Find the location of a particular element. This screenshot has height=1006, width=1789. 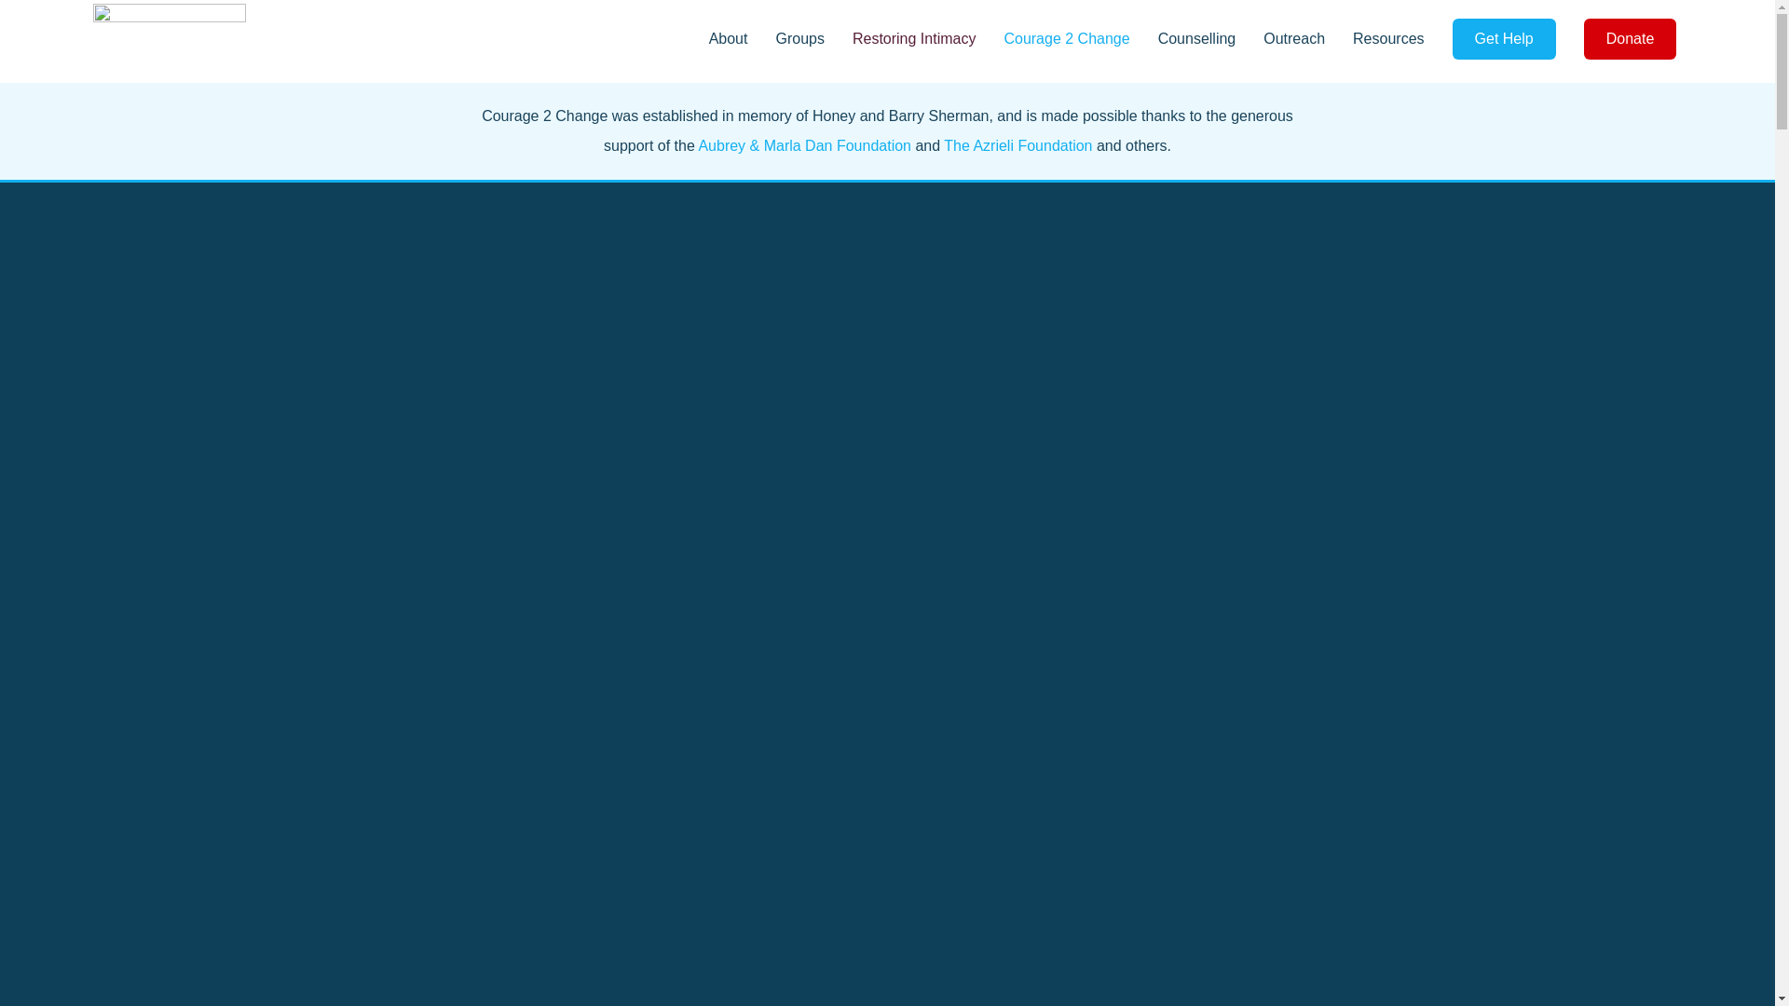

Counselling is located at coordinates (1211, 39).